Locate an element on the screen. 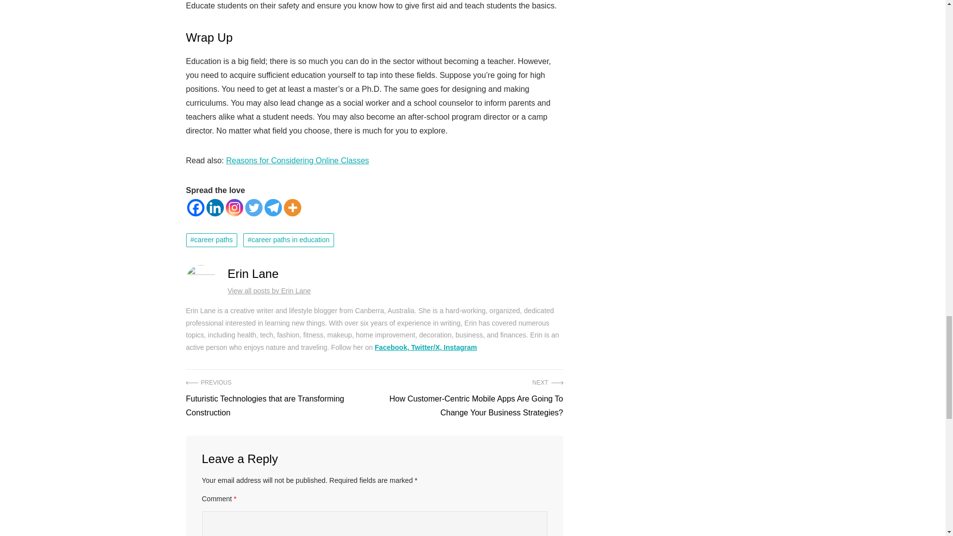  Instagram is located at coordinates (461, 347).